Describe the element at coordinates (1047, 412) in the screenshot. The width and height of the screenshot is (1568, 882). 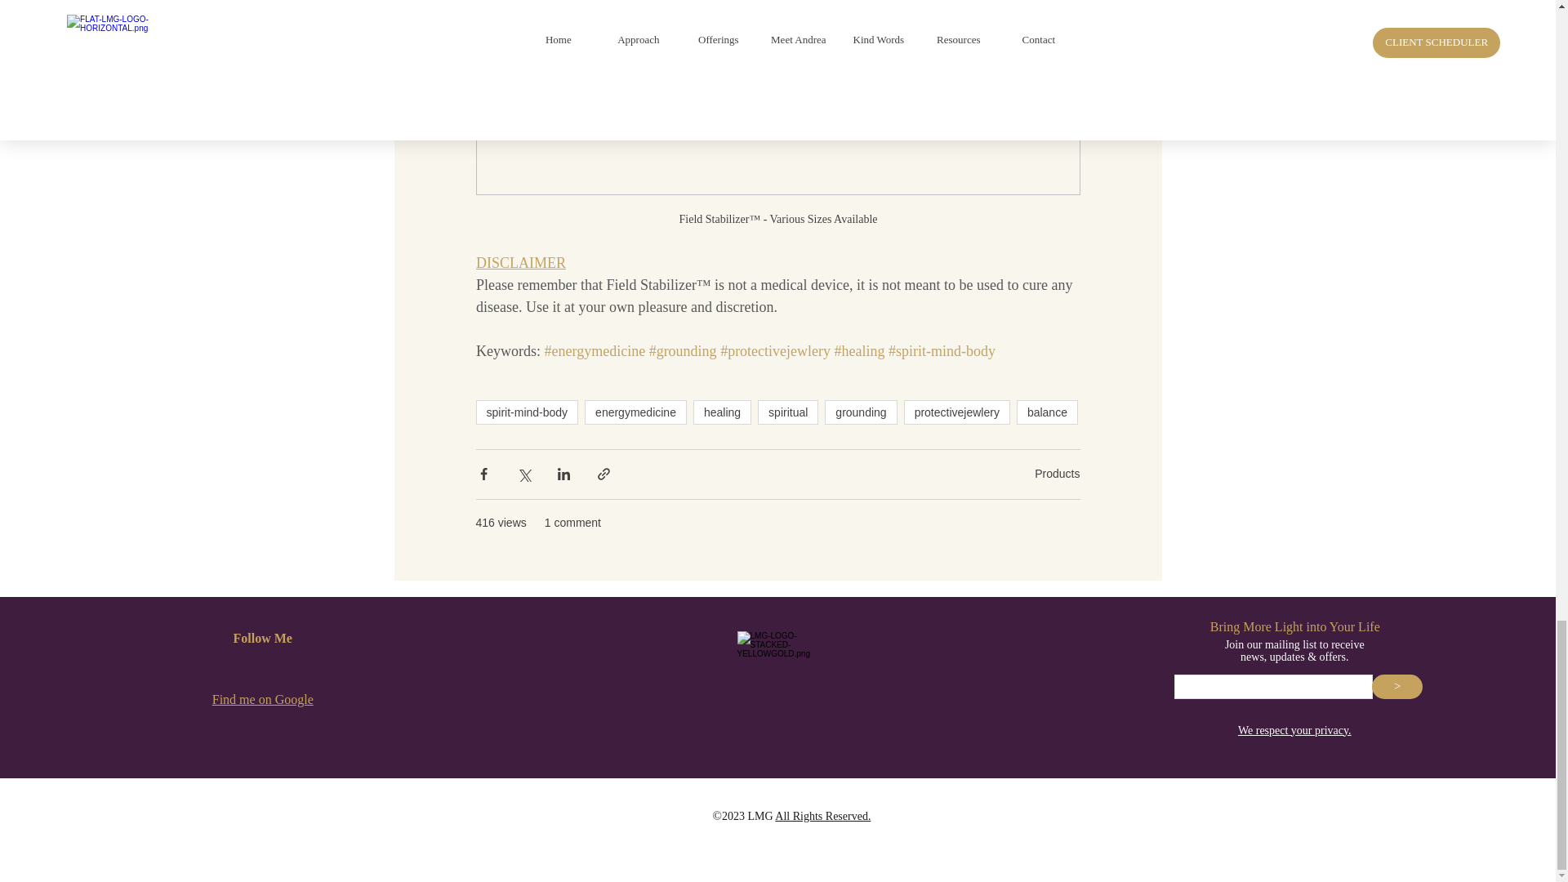
I see `balance` at that location.